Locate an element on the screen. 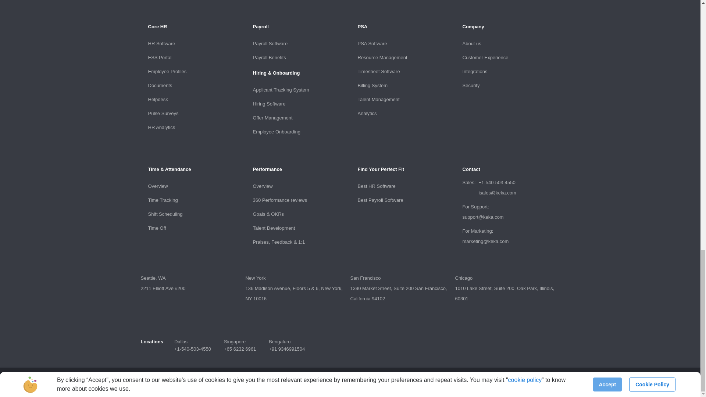  Employee Profiles is located at coordinates (167, 71).